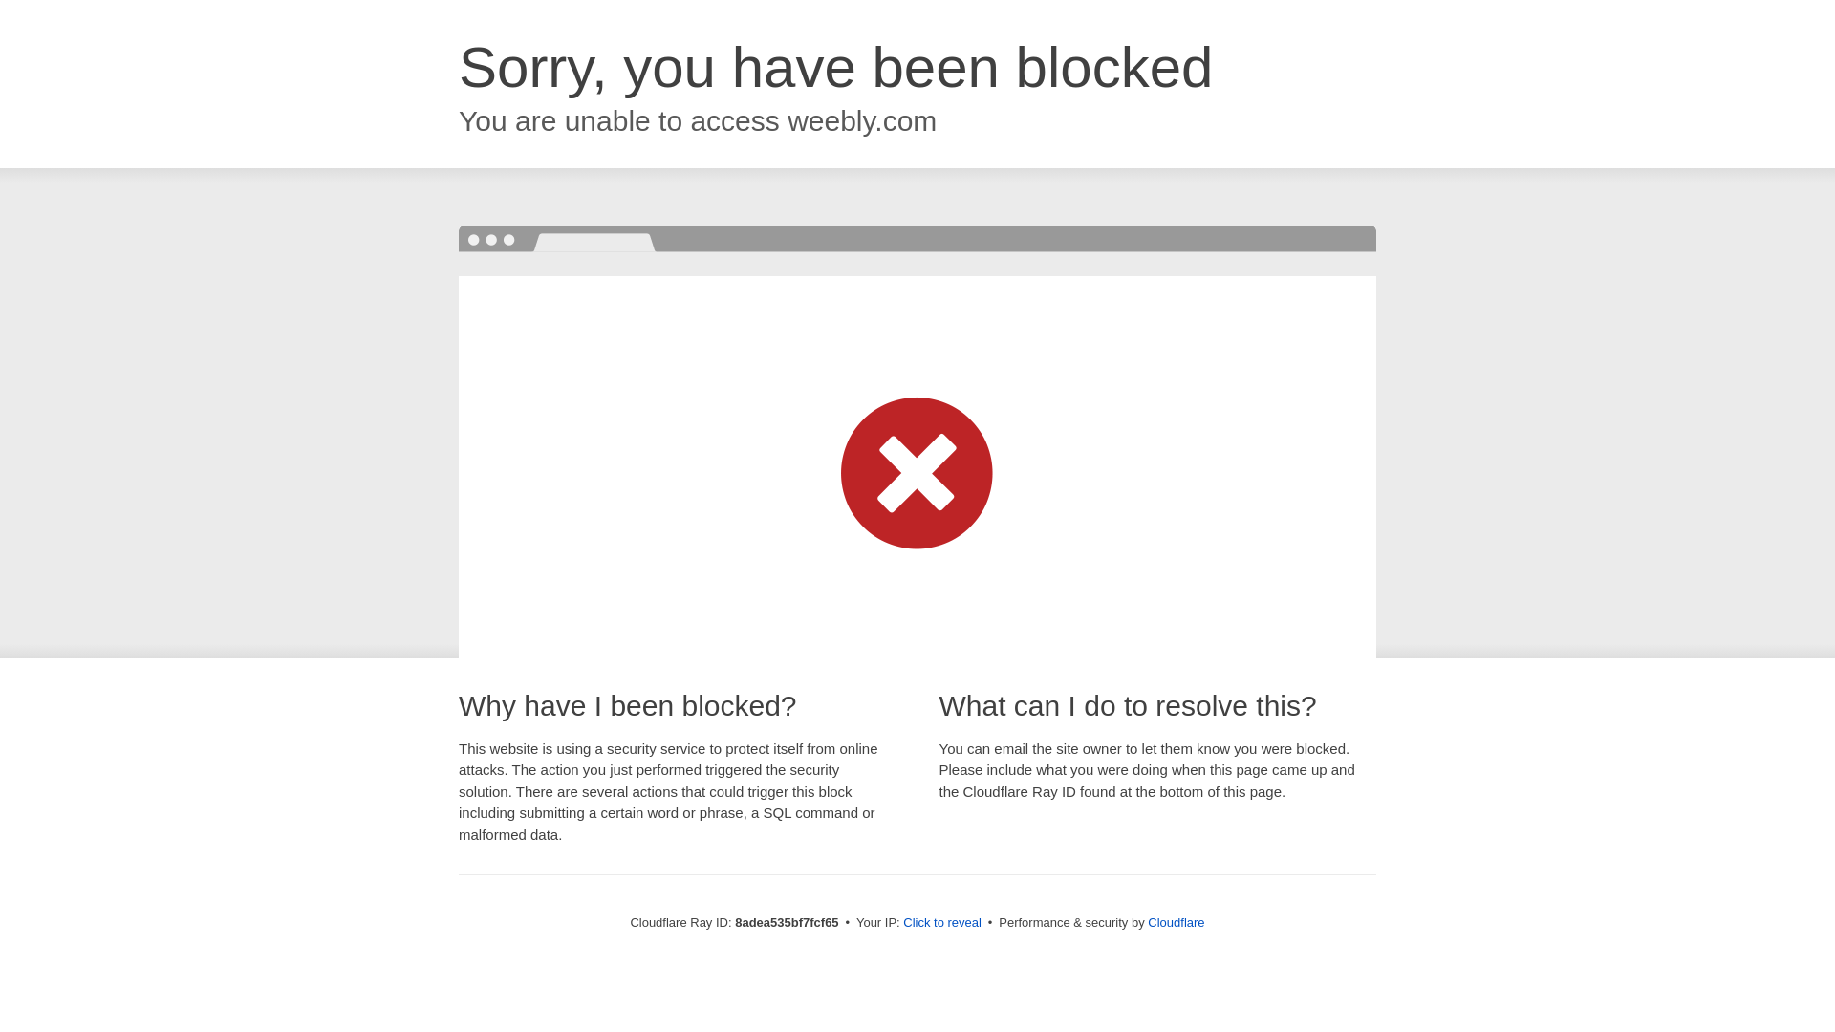  What do you see at coordinates (1176, 922) in the screenshot?
I see `Cloudflare` at bounding box center [1176, 922].